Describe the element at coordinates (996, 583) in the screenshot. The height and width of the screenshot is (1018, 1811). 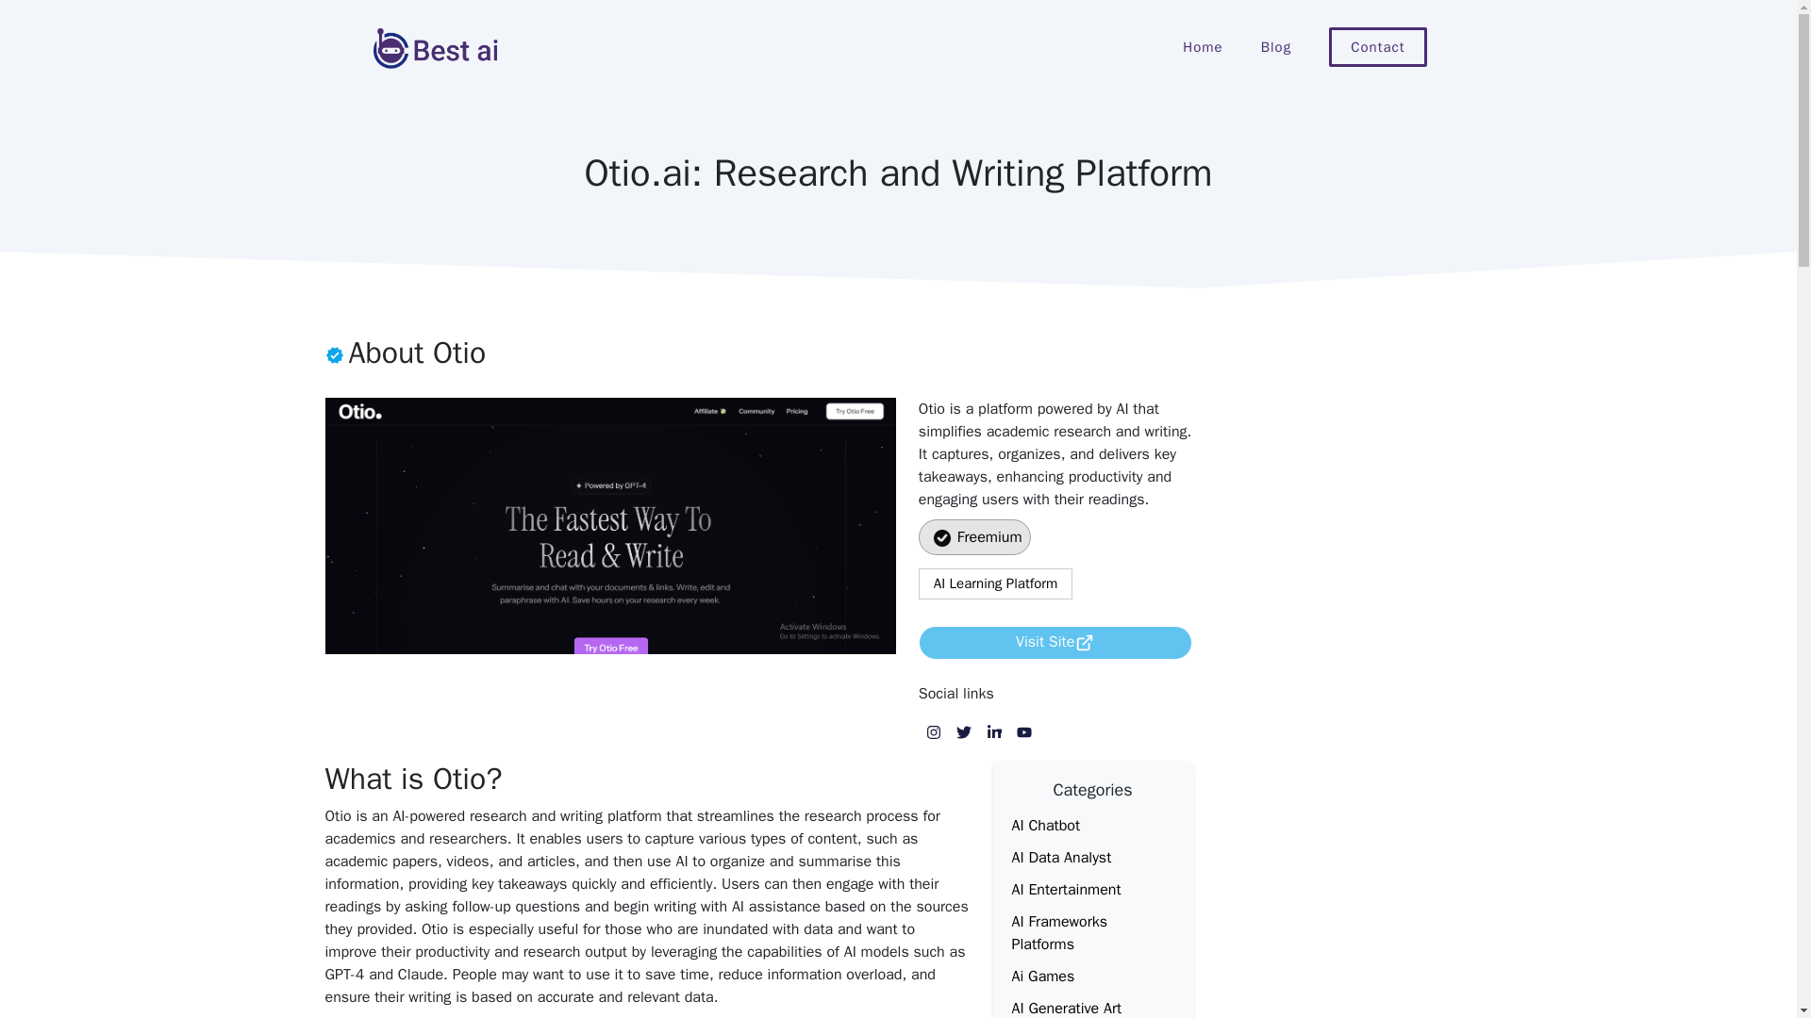
I see `AI Learning Platform` at that location.